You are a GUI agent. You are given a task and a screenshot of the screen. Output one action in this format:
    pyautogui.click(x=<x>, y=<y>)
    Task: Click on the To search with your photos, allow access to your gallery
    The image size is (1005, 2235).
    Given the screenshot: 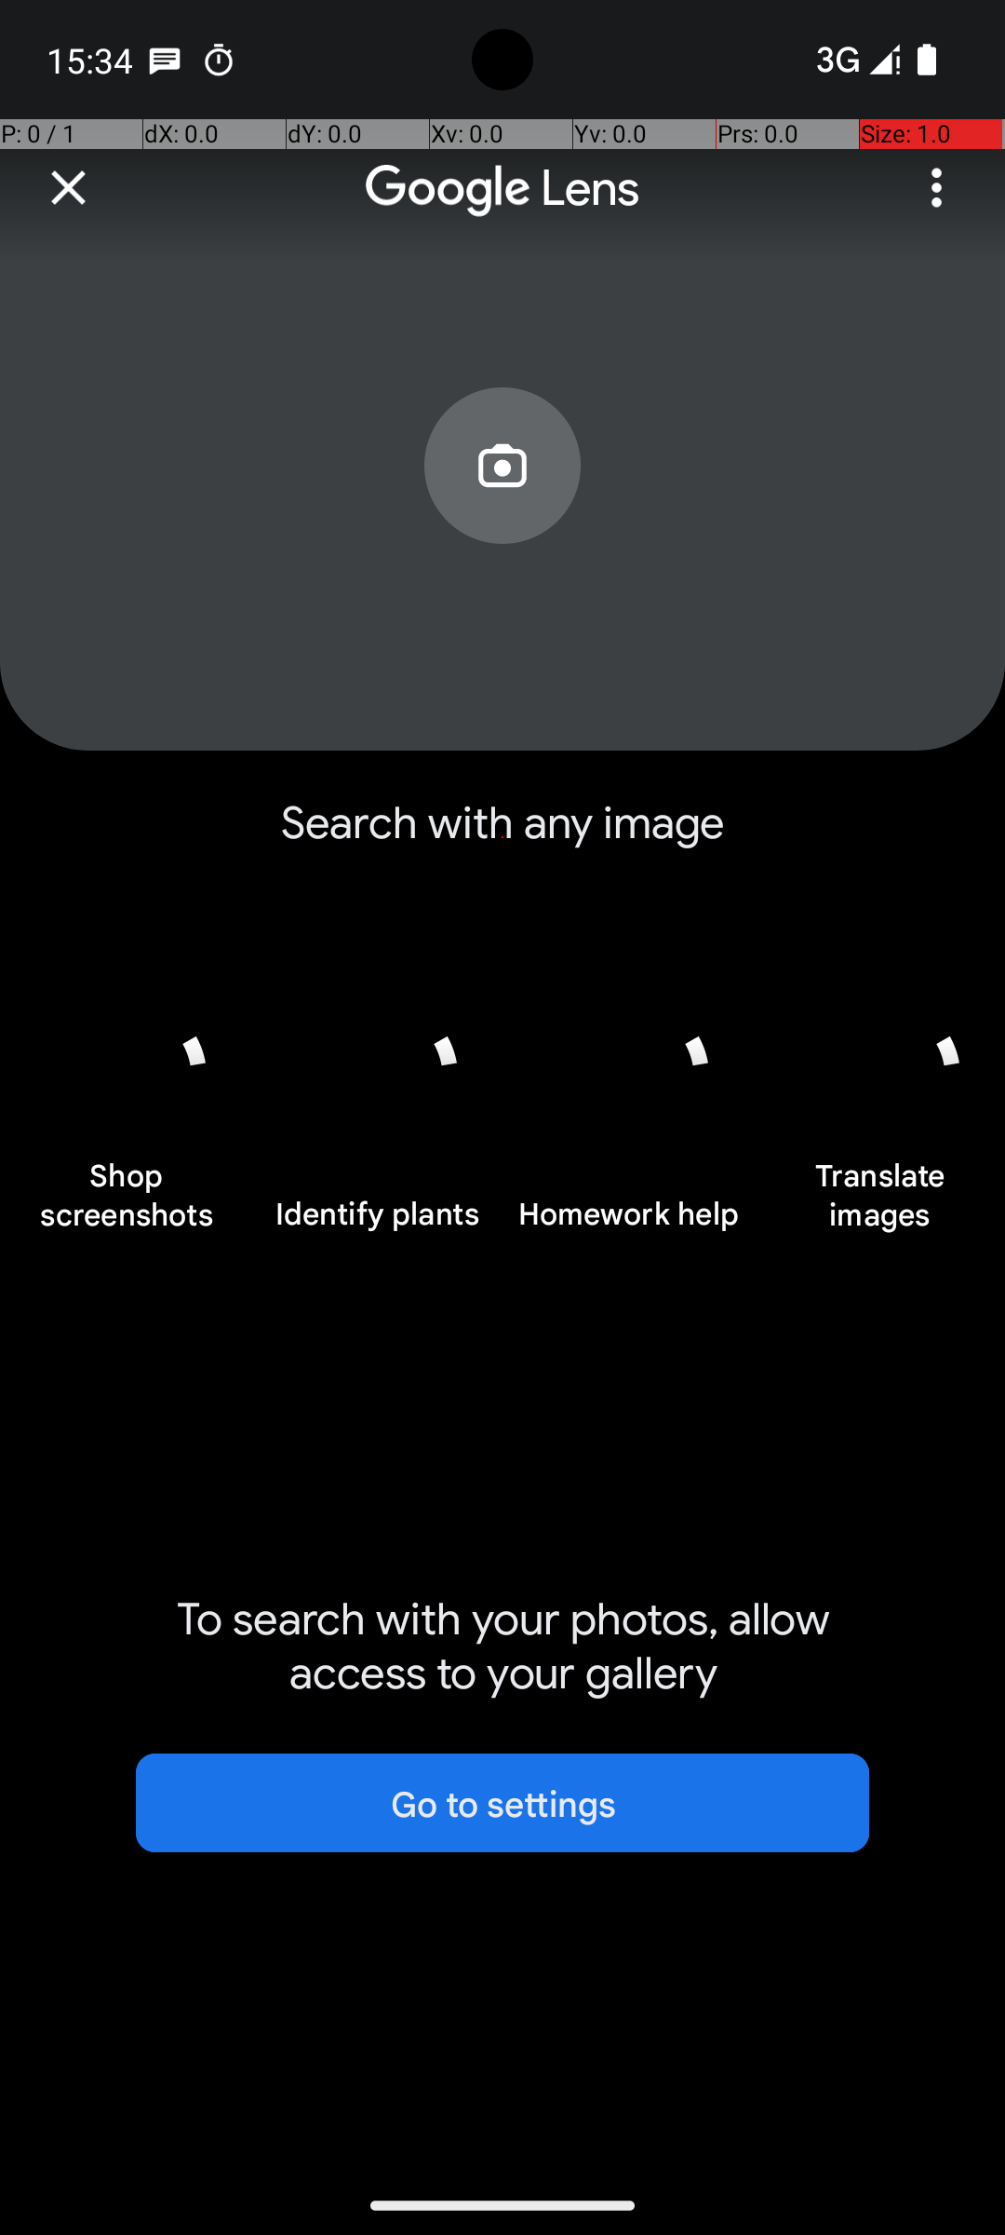 What is the action you would take?
    pyautogui.click(x=502, y=1646)
    